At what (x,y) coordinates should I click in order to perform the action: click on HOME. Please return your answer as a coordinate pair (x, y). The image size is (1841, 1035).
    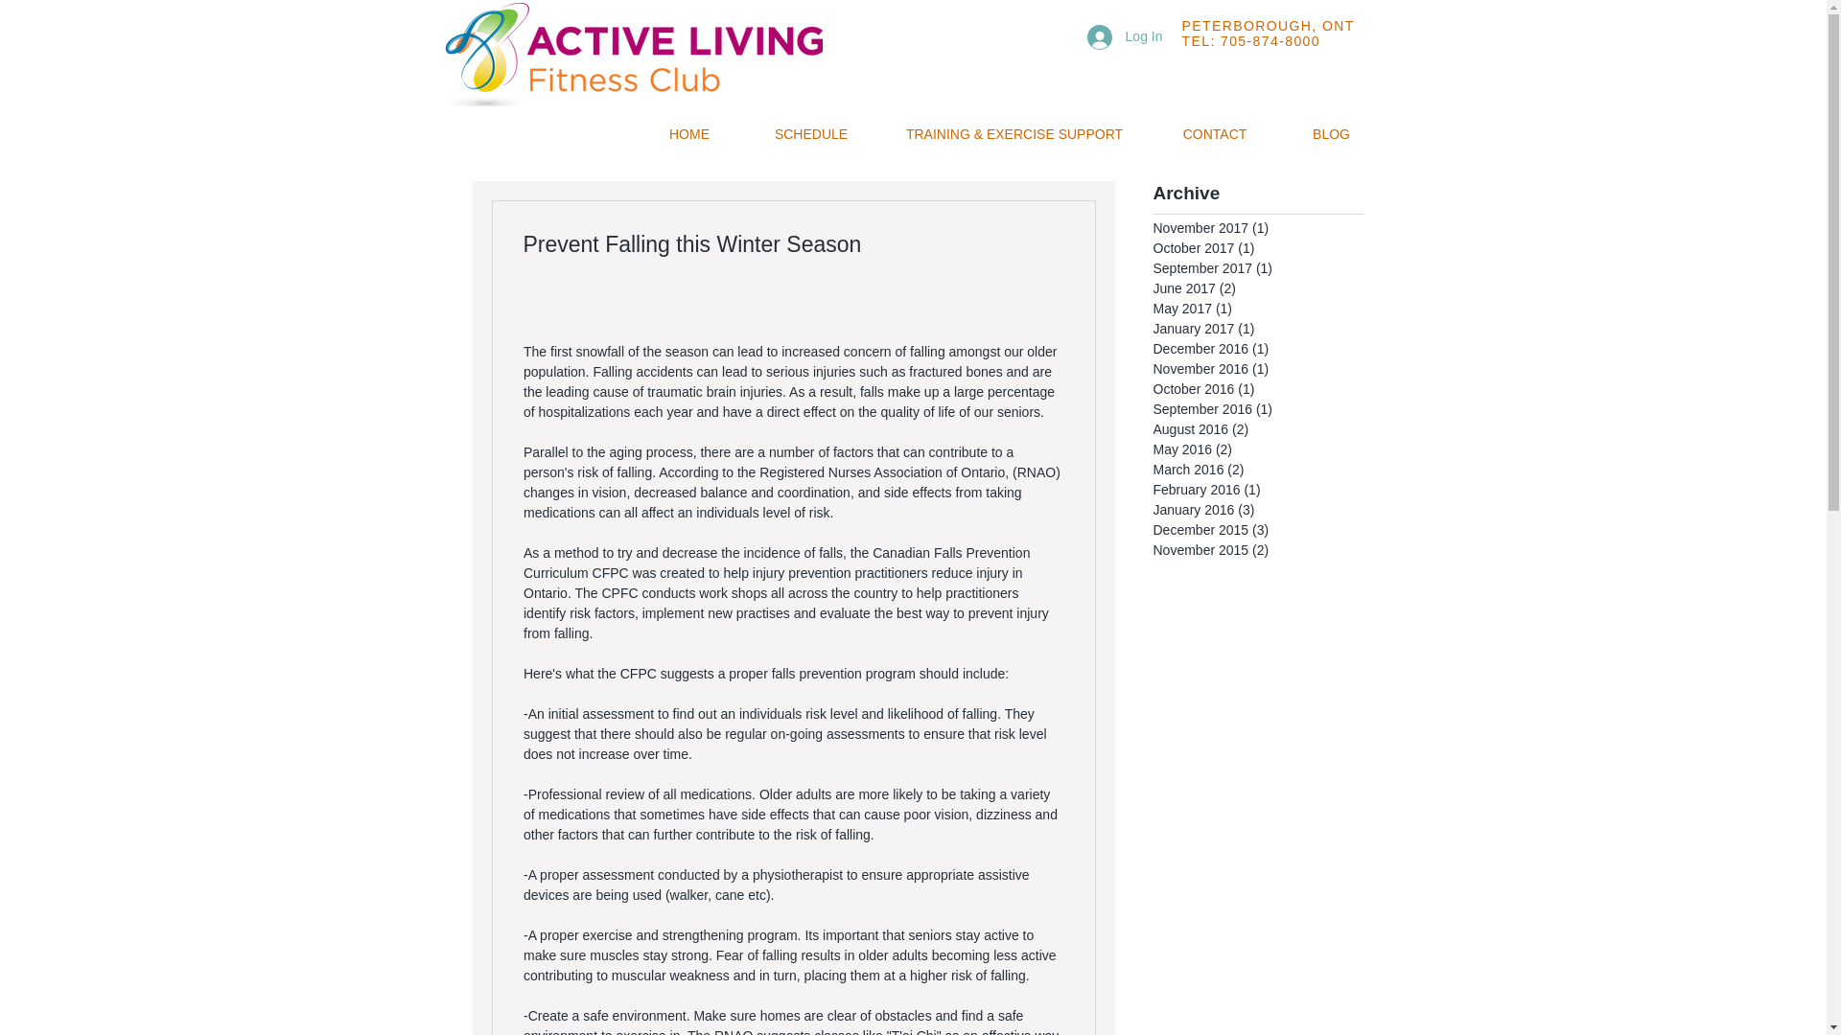
    Looking at the image, I should click on (688, 134).